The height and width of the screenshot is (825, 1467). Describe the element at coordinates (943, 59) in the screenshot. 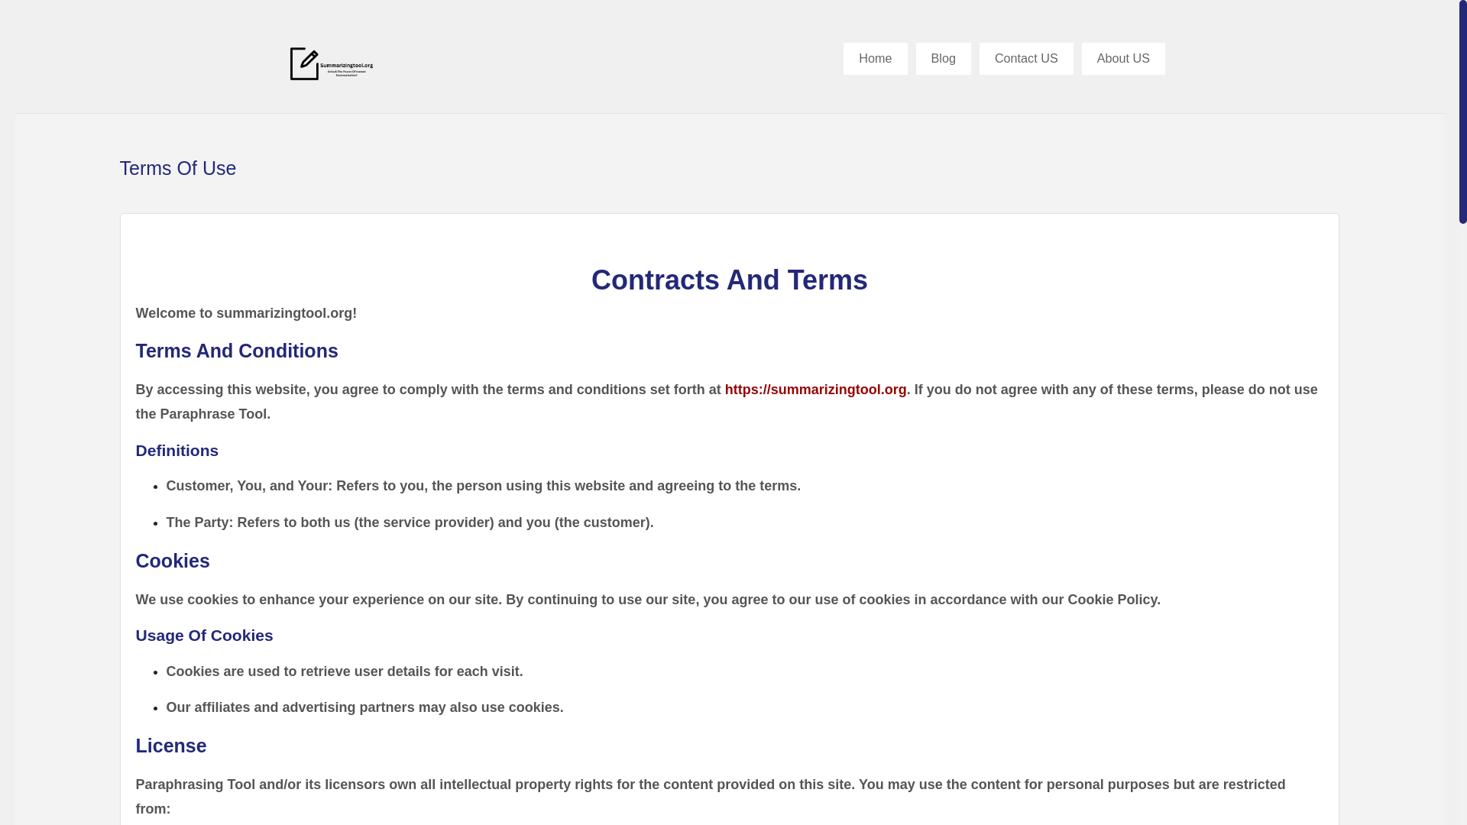

I see `Blog` at that location.